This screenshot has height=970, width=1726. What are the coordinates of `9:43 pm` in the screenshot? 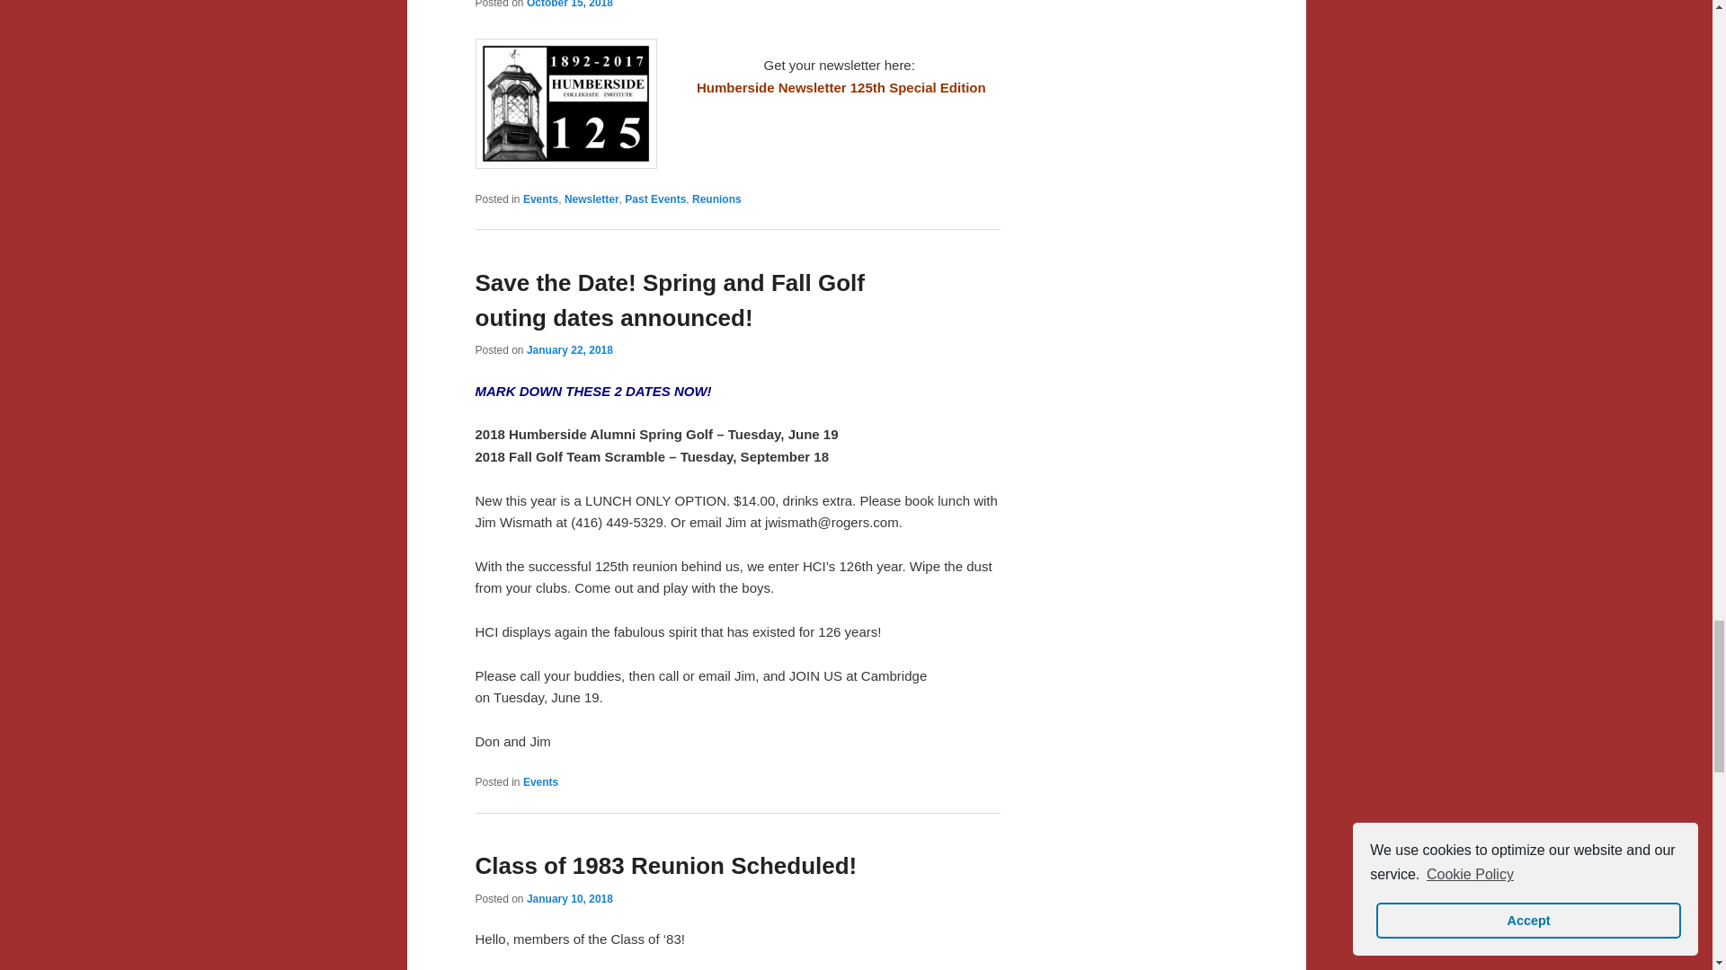 It's located at (569, 4).